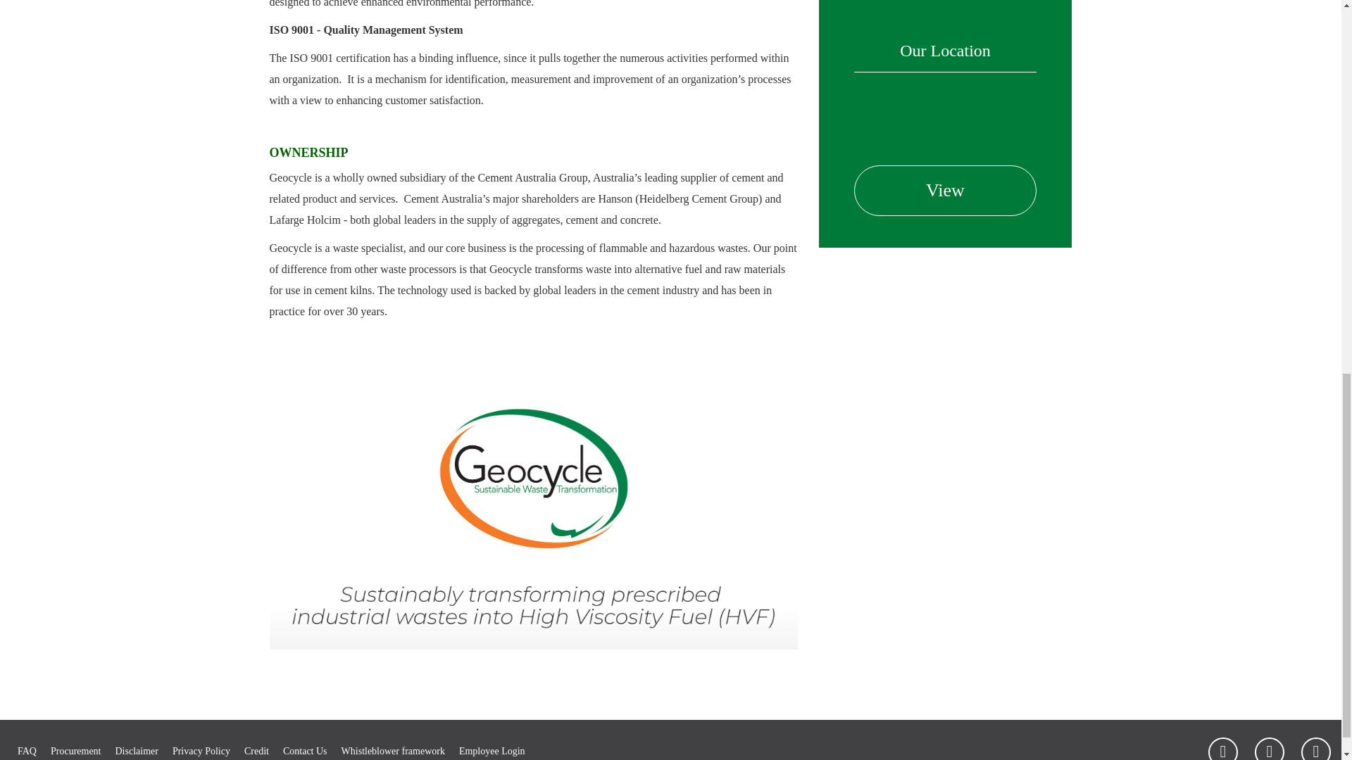 The width and height of the screenshot is (1352, 760). I want to click on Privacy Policy, so click(201, 747).